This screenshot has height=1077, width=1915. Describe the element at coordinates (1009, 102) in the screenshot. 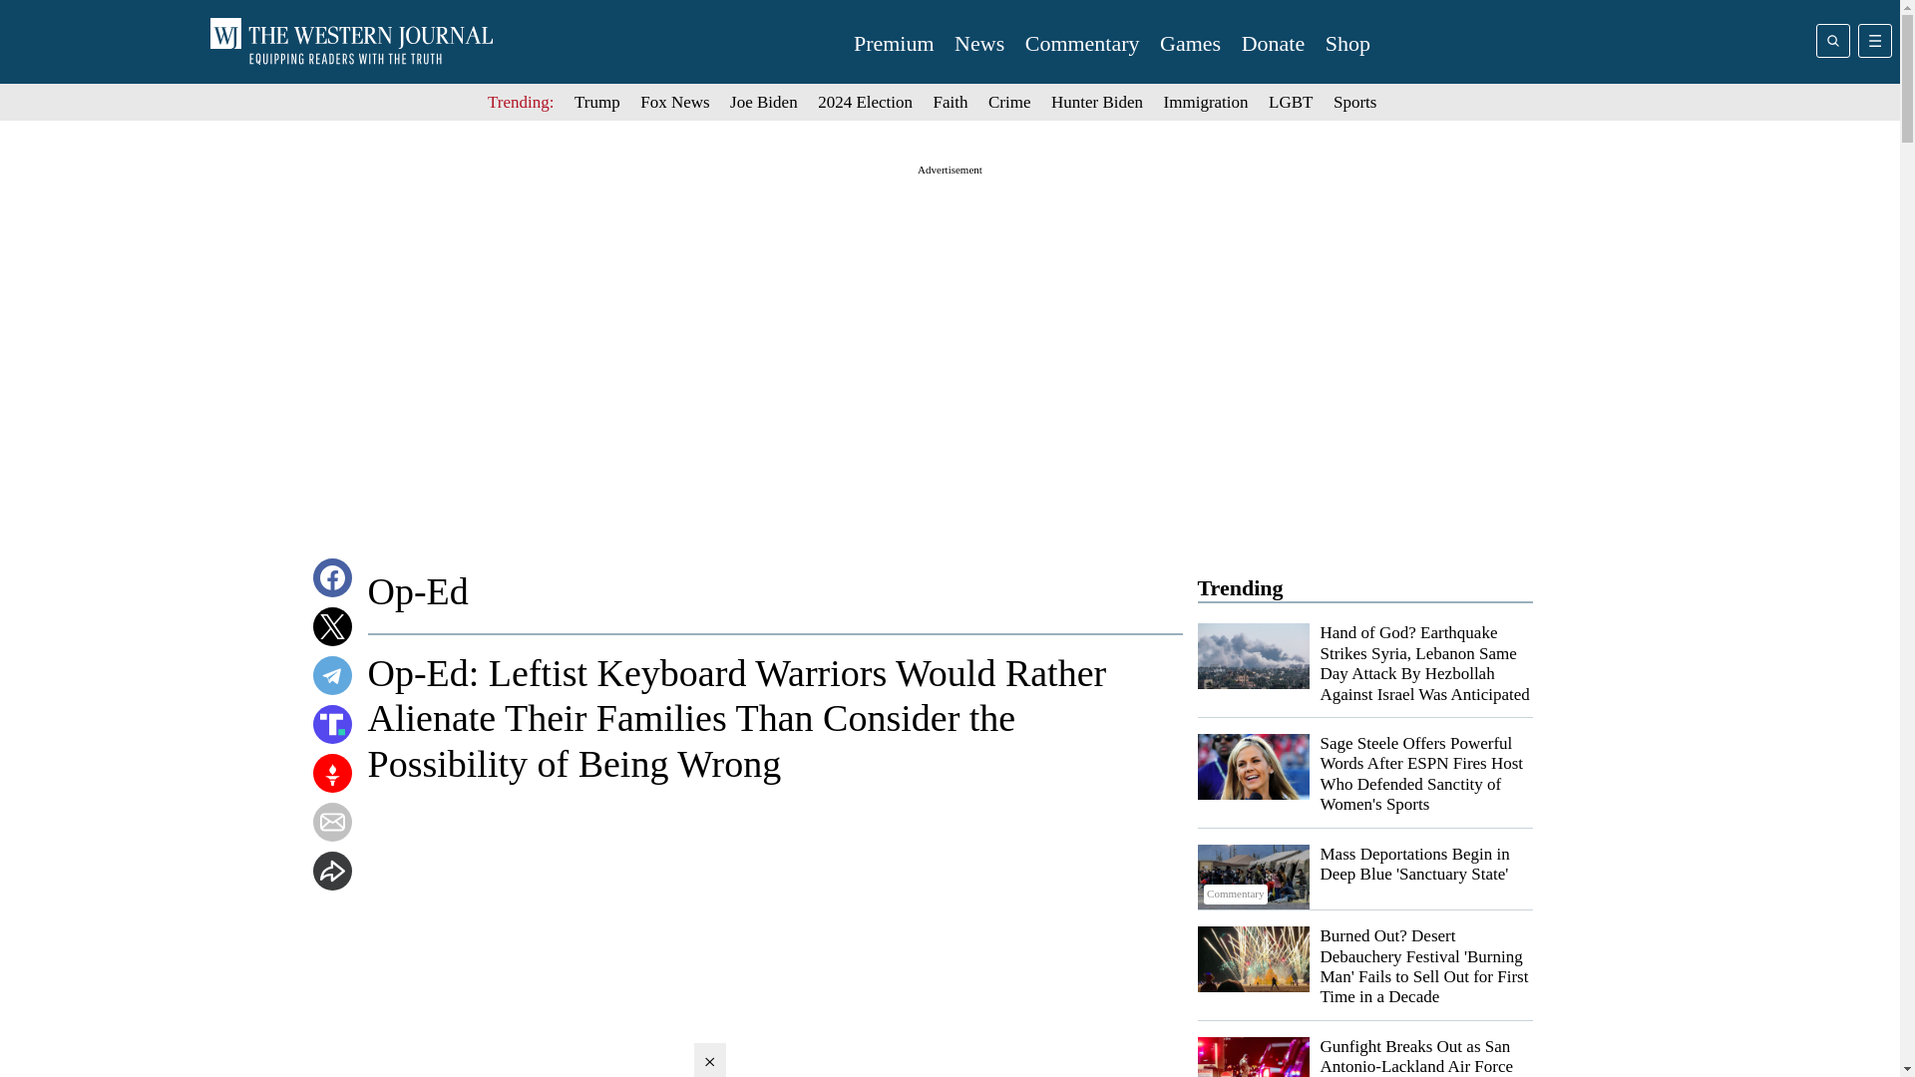

I see `Crime` at that location.